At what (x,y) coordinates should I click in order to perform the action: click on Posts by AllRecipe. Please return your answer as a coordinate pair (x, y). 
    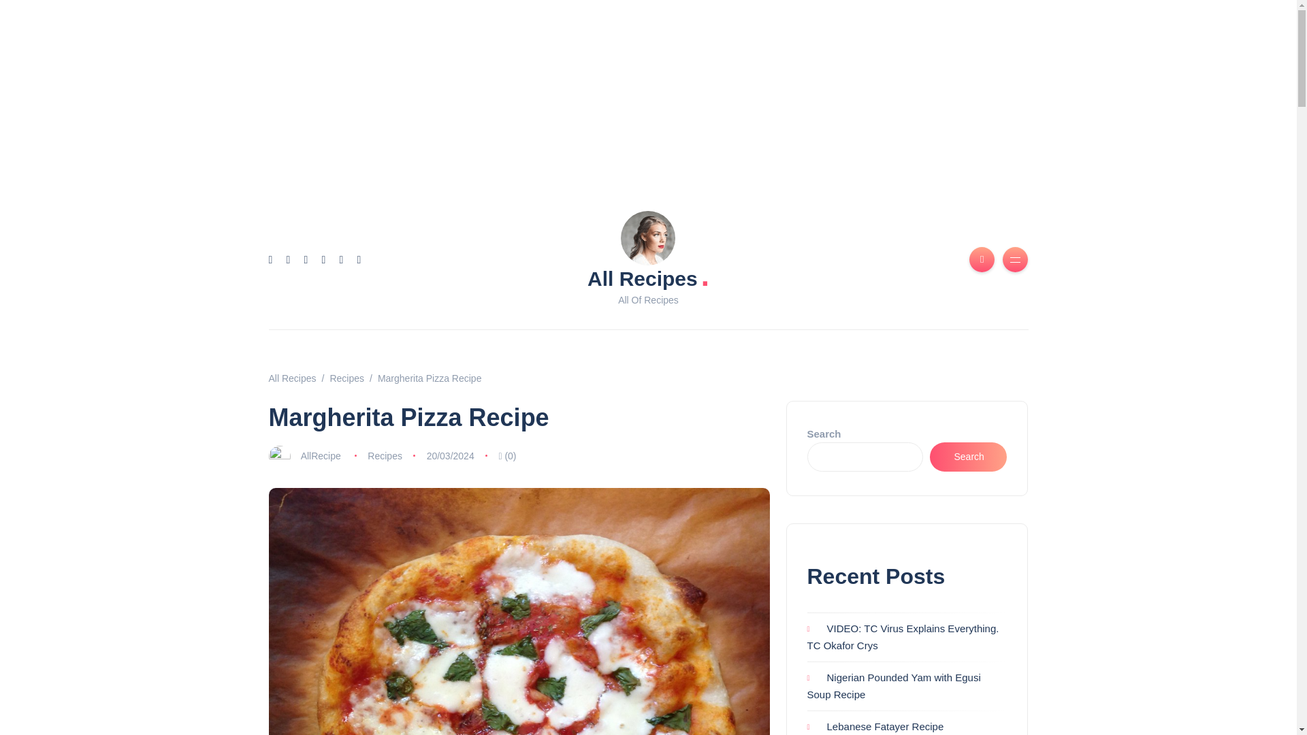
    Looking at the image, I should click on (321, 456).